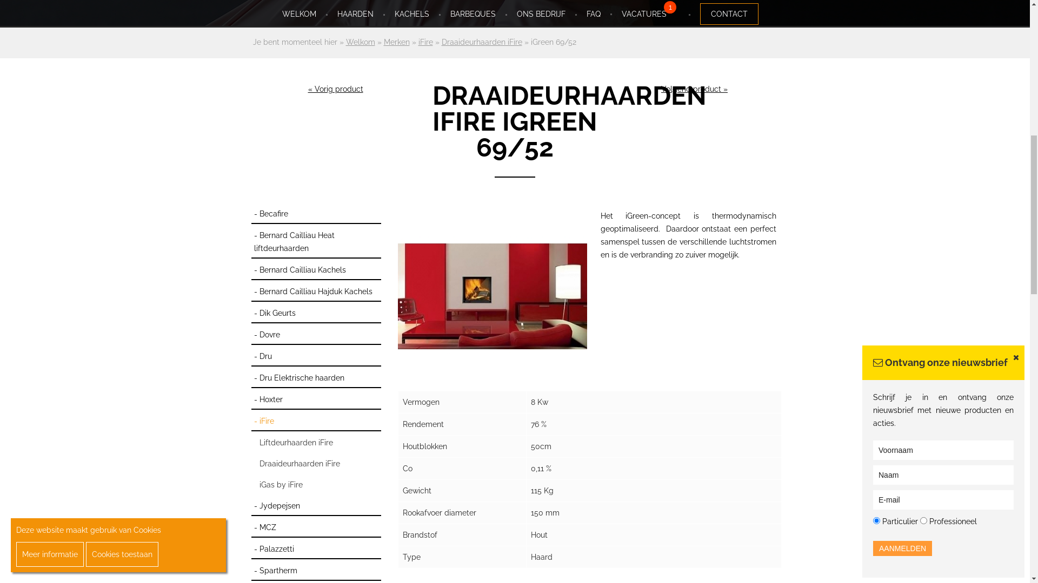  What do you see at coordinates (356, 484) in the screenshot?
I see `HAARDEN` at bounding box center [356, 484].